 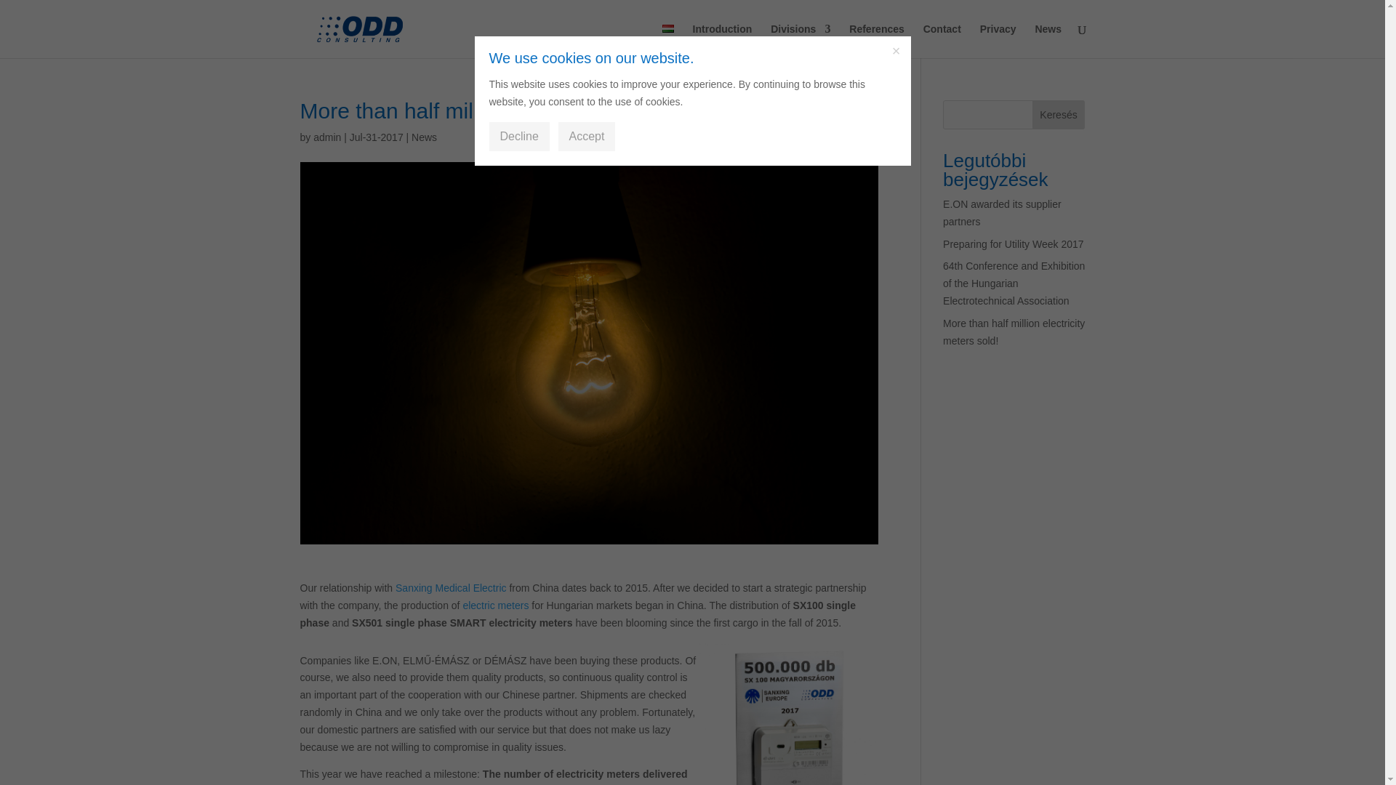 I want to click on Divisions, so click(x=800, y=41).